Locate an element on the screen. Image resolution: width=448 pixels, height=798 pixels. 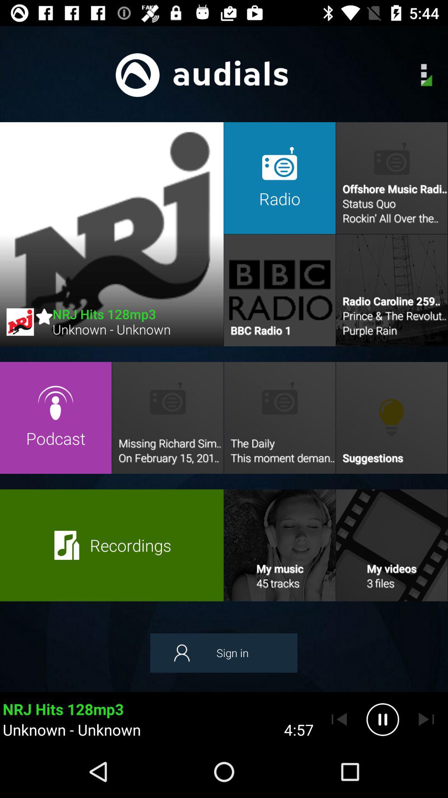
press the item above the unknown - unknown icon is located at coordinates (224, 653).